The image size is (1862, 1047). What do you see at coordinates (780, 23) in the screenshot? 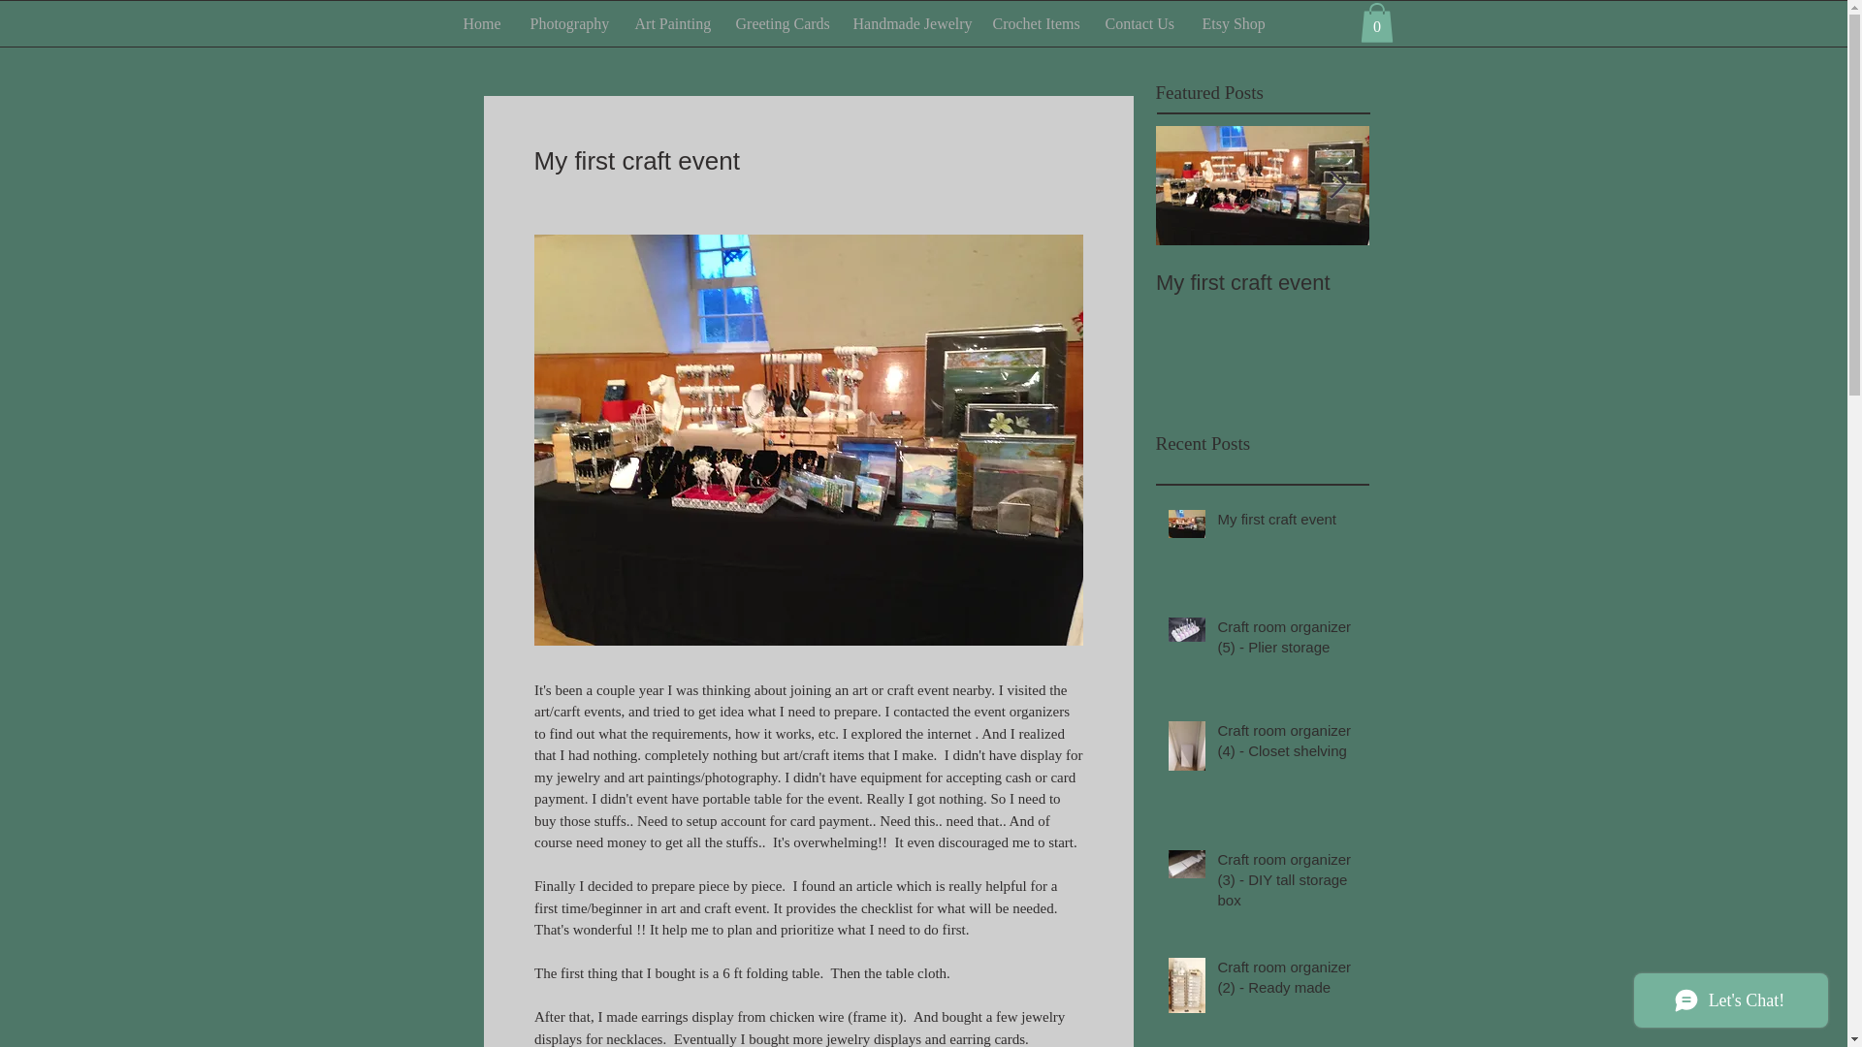
I see `Greeting Cards` at bounding box center [780, 23].